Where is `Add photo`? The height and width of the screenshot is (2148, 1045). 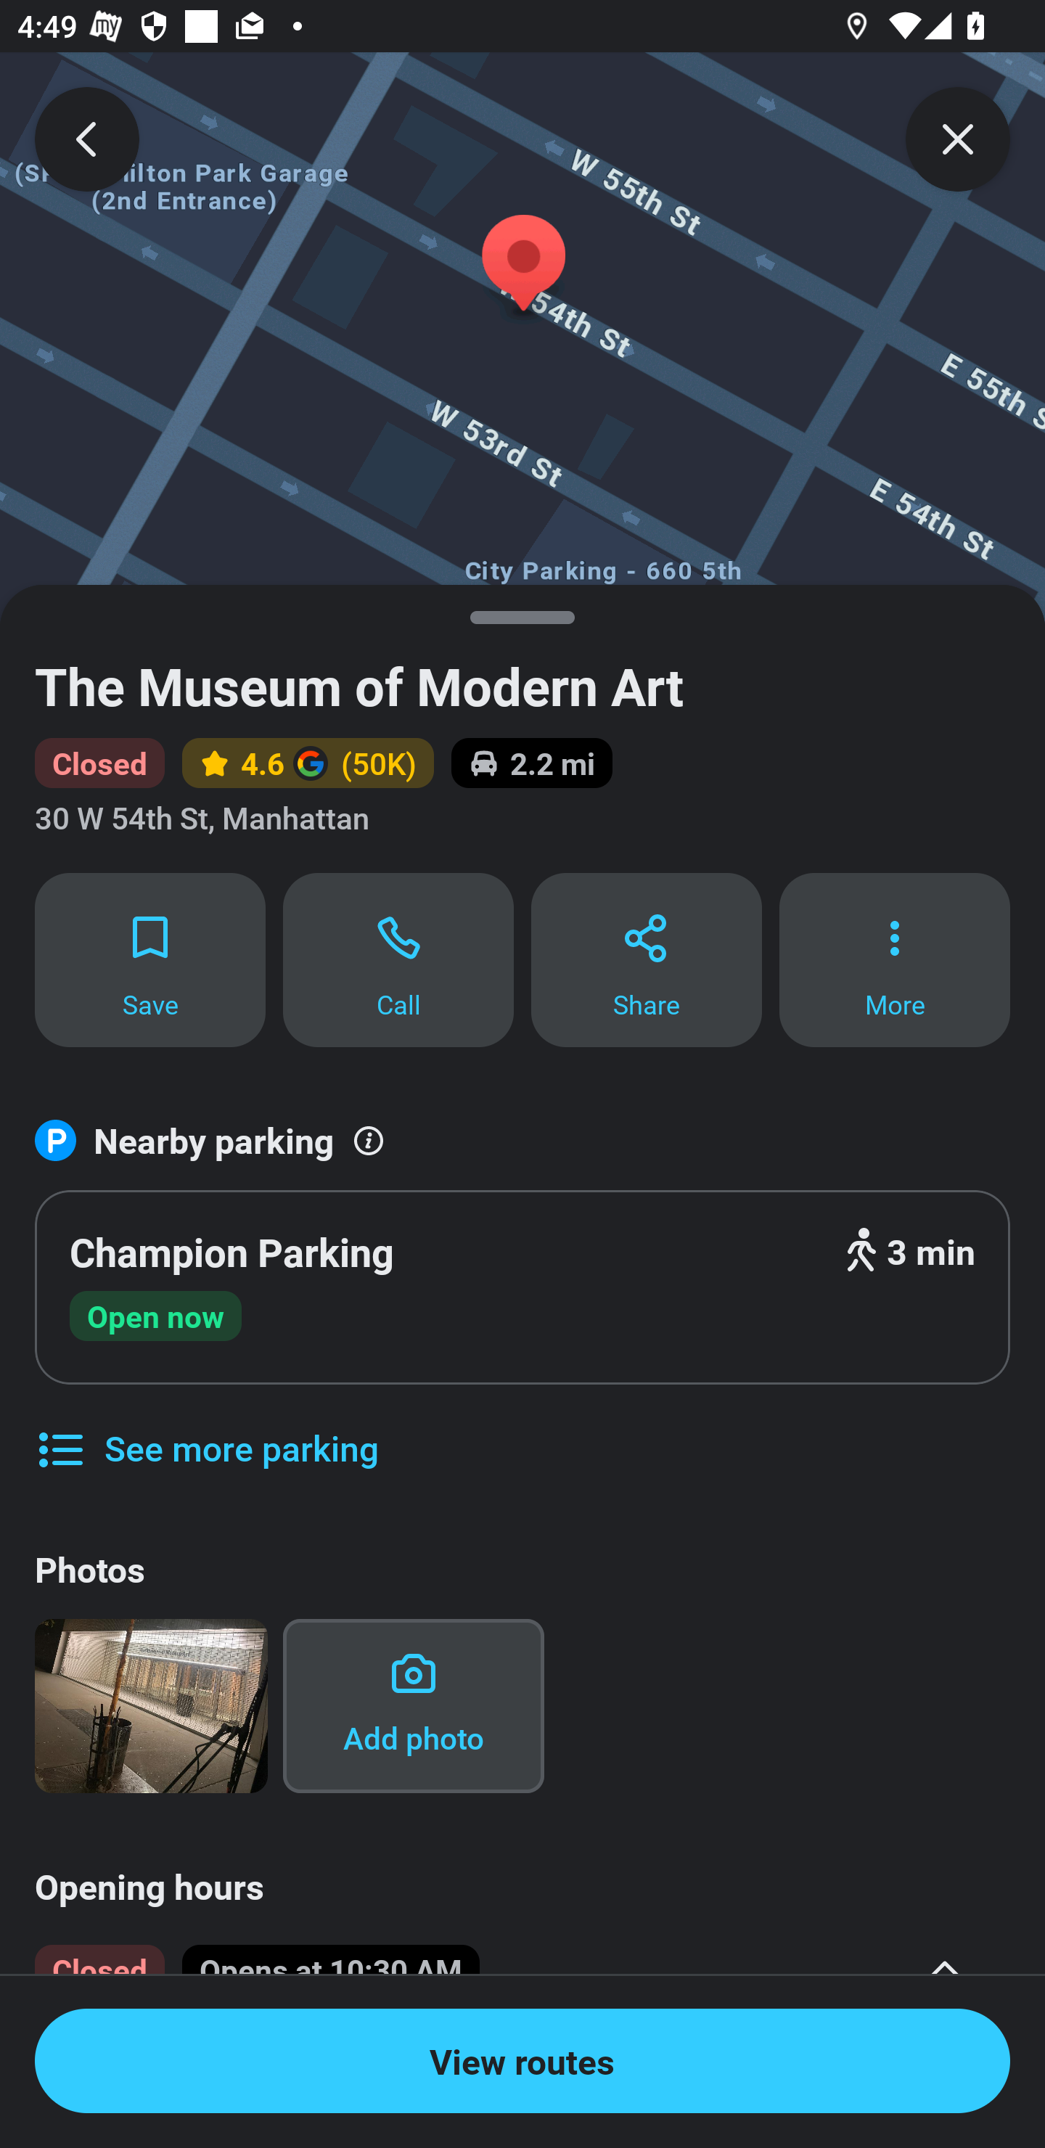 Add photo is located at coordinates (414, 1706).